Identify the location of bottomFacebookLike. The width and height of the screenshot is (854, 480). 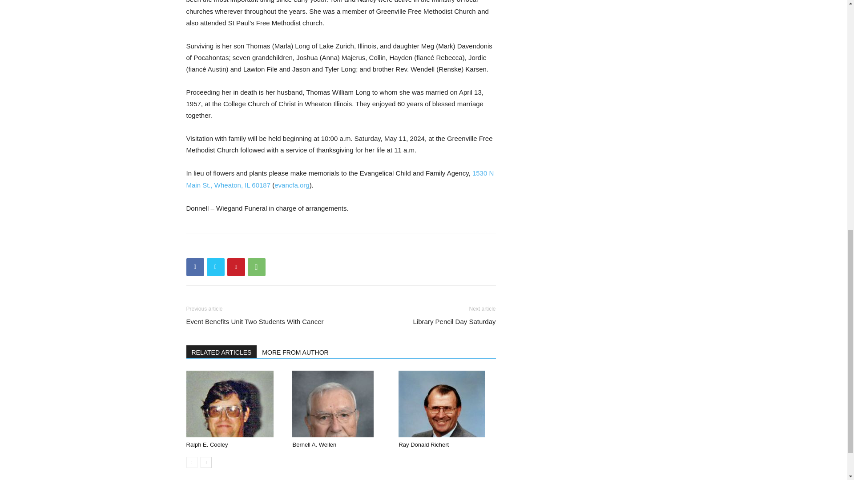
(253, 247).